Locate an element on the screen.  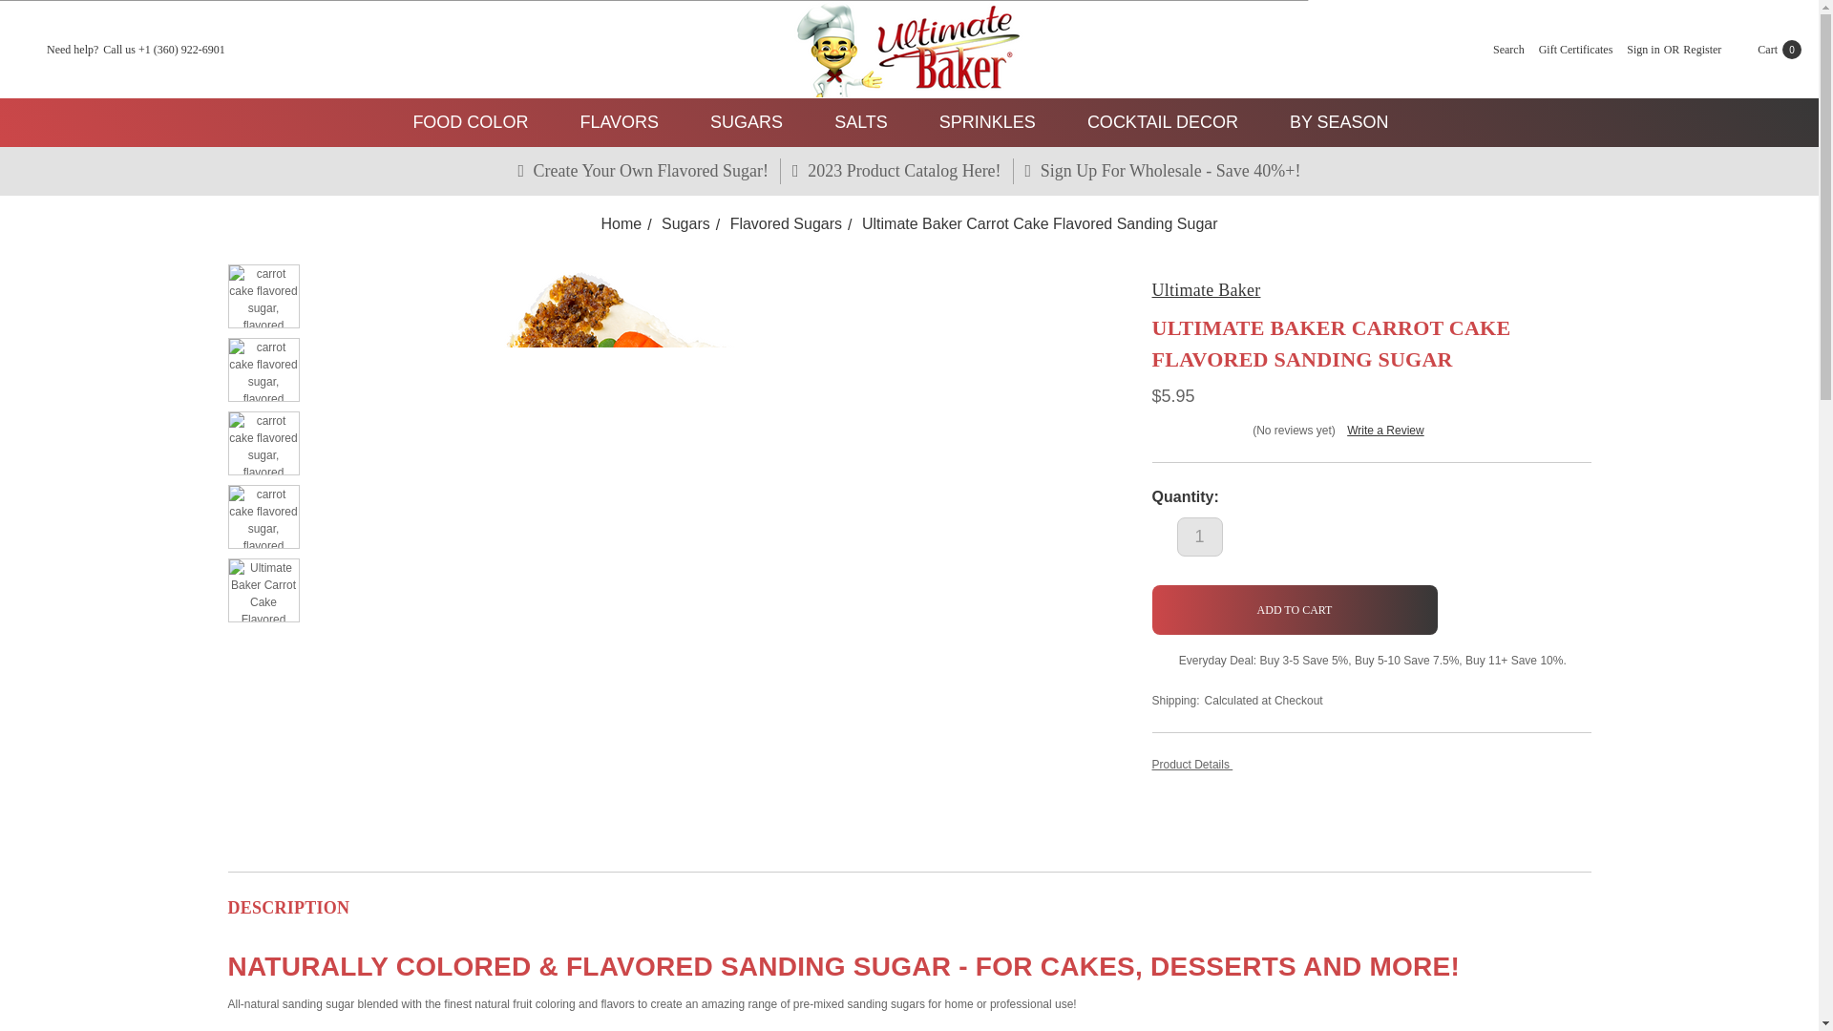
FOOD COLOR is located at coordinates (479, 122).